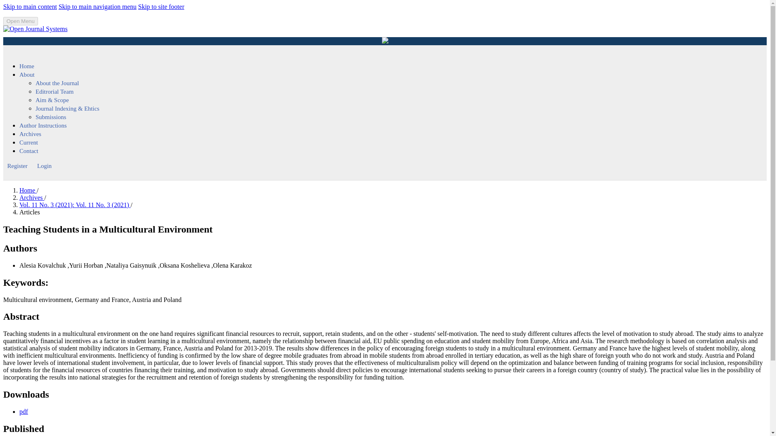 Image resolution: width=776 pixels, height=436 pixels. Describe the element at coordinates (97, 6) in the screenshot. I see `Skip to main navigation menu` at that location.